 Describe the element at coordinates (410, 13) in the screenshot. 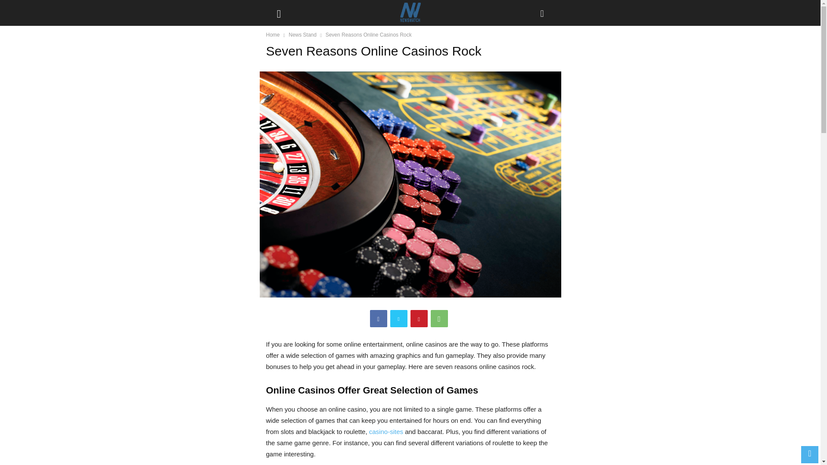

I see `NewsWatch` at that location.